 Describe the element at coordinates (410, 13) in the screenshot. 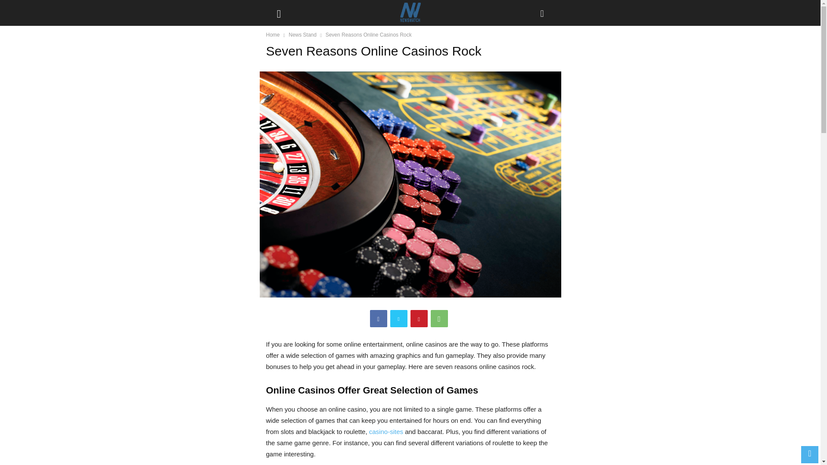

I see `NewsWatch` at that location.